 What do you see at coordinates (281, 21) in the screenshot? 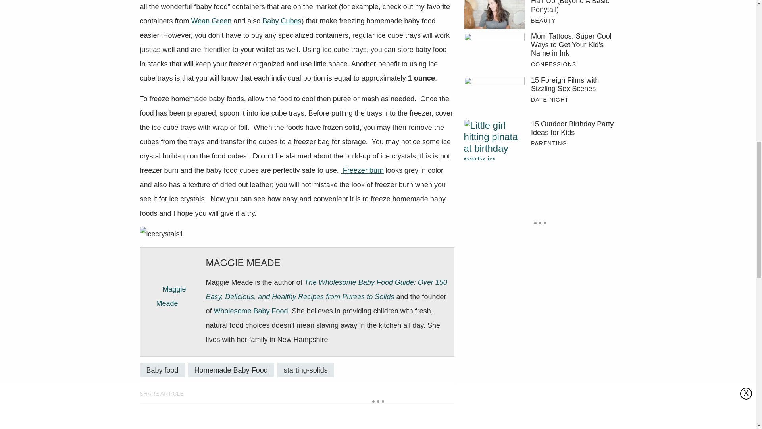
I see `Baby Cubes` at bounding box center [281, 21].